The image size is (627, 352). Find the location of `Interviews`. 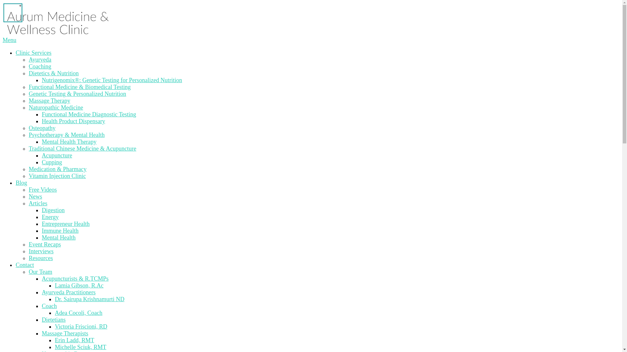

Interviews is located at coordinates (41, 251).